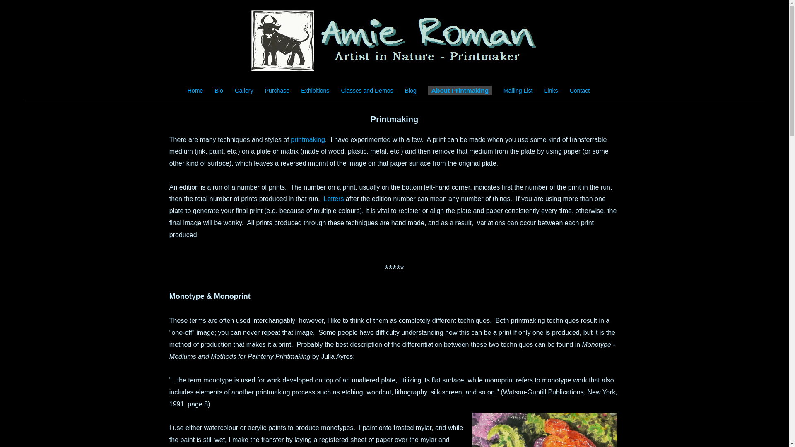 This screenshot has height=447, width=795. I want to click on About Printmaking, so click(460, 90).